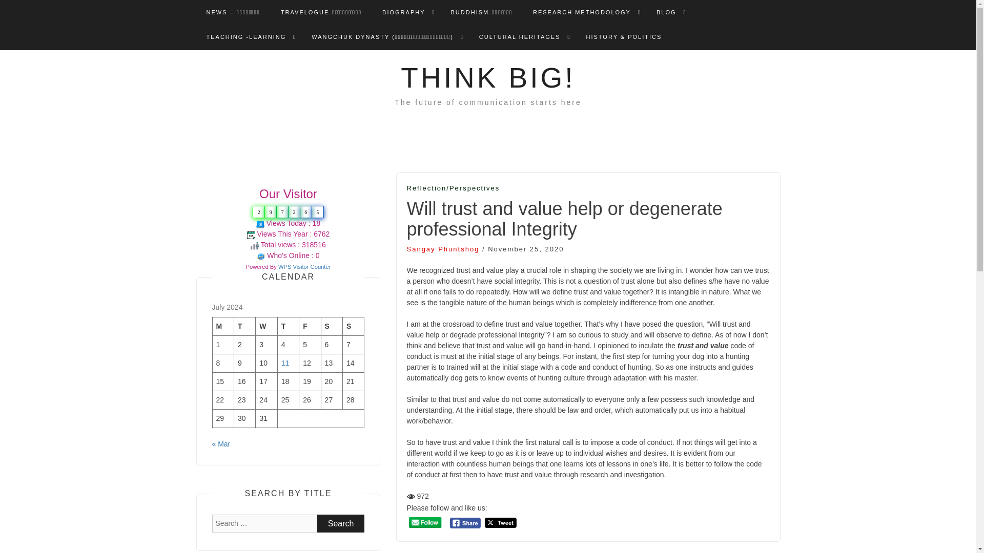 This screenshot has height=553, width=984. Describe the element at coordinates (501, 523) in the screenshot. I see `Tweet` at that location.